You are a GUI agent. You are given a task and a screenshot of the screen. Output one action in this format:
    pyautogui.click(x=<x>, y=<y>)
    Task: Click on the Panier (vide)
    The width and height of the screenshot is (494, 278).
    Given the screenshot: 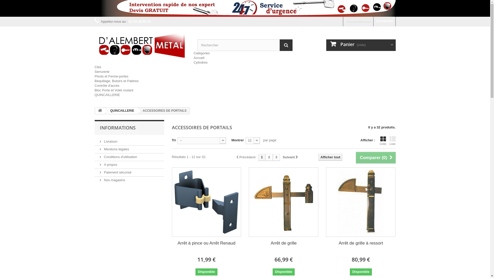 What is the action you would take?
    pyautogui.click(x=361, y=45)
    